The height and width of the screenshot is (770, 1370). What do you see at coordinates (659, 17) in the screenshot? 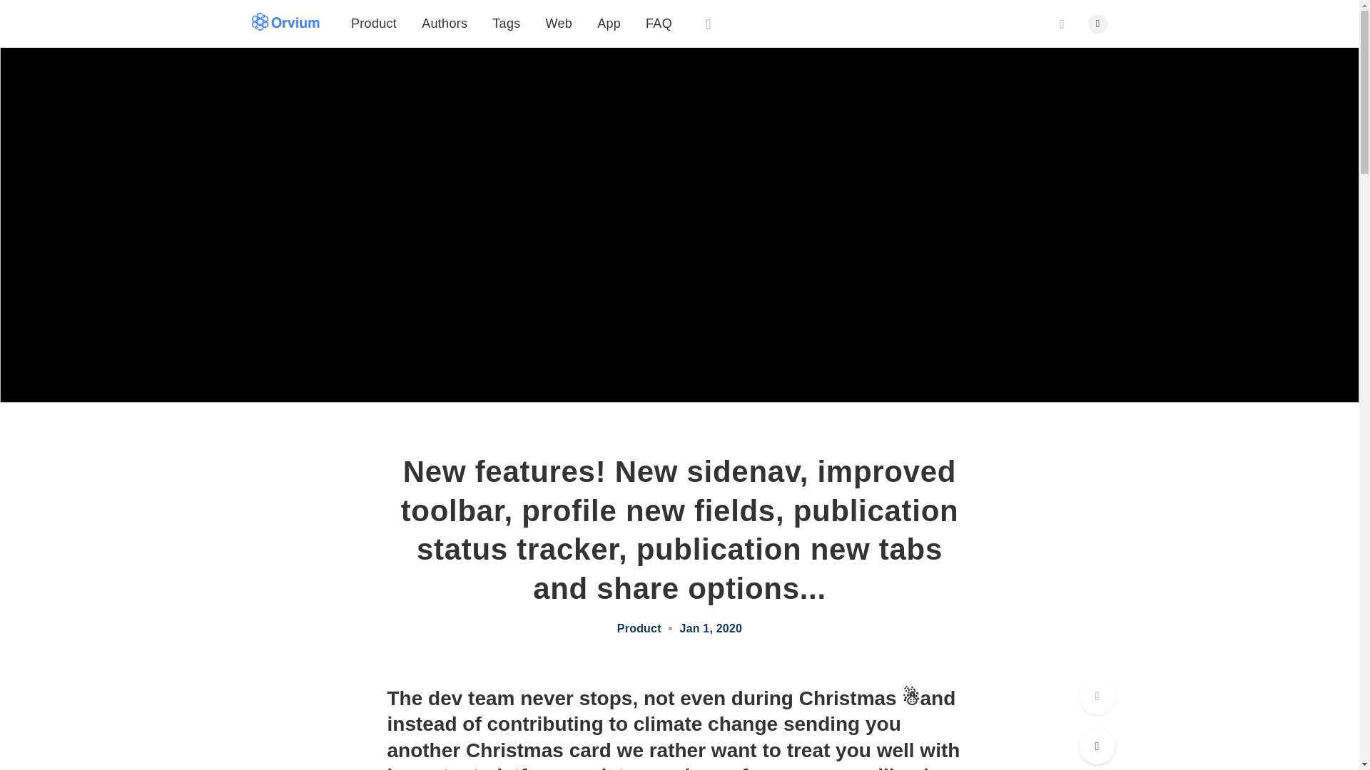
I see `FAQ` at bounding box center [659, 17].